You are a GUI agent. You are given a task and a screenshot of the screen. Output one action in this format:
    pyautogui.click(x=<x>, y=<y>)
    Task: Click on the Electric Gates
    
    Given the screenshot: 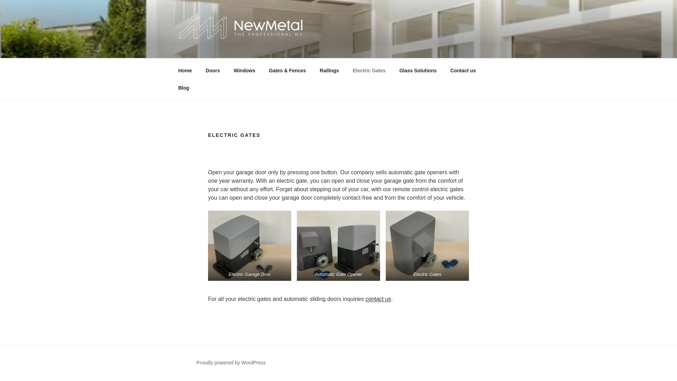 What is the action you would take?
    pyautogui.click(x=369, y=71)
    